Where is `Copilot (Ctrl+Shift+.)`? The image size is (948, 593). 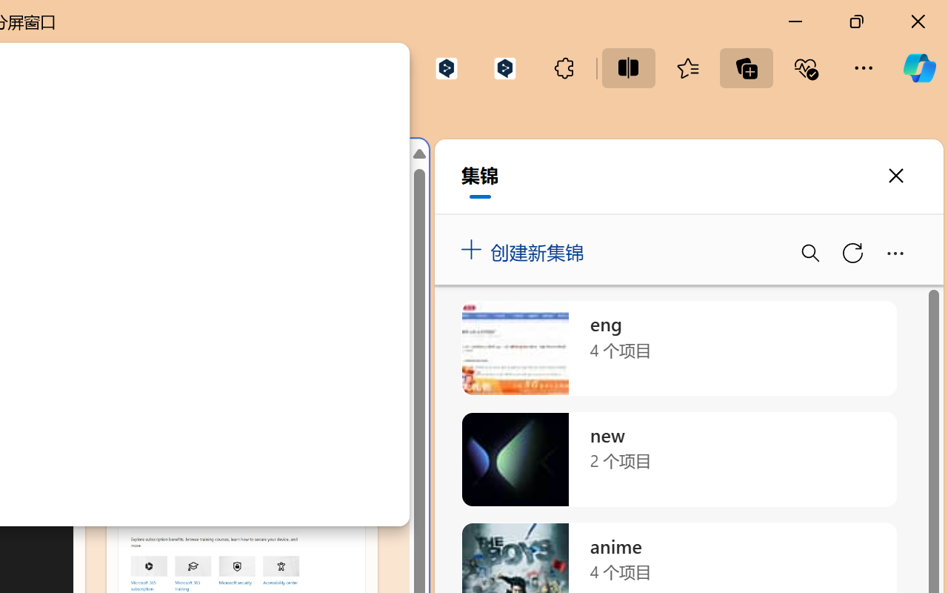
Copilot (Ctrl+Shift+.) is located at coordinates (919, 68).